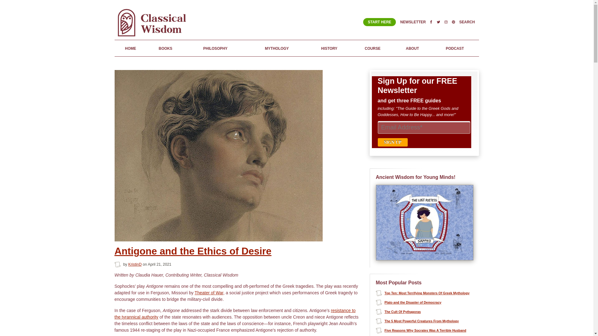 The height and width of the screenshot is (336, 598). What do you see at coordinates (135, 264) in the screenshot?
I see `Posts by KristinD` at bounding box center [135, 264].